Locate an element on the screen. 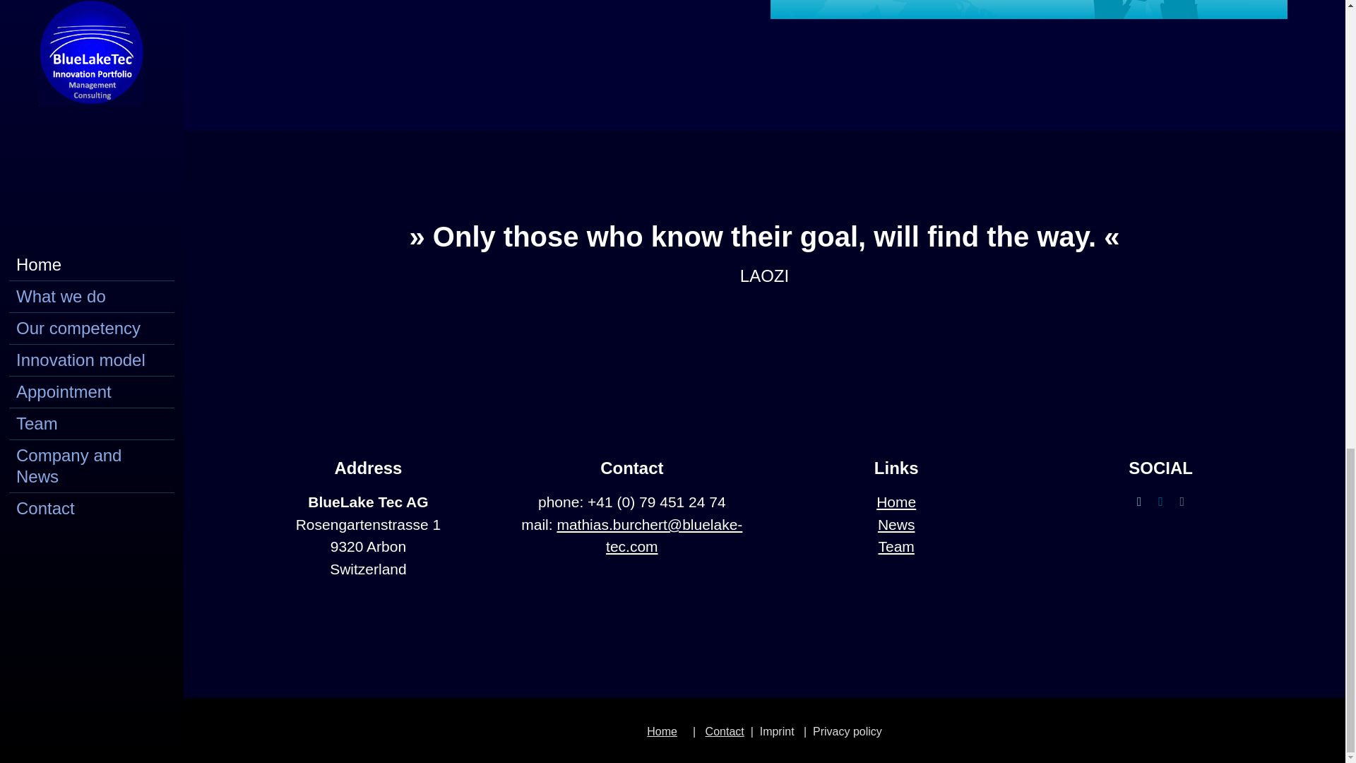 The height and width of the screenshot is (763, 1356). Home is located at coordinates (661, 732).